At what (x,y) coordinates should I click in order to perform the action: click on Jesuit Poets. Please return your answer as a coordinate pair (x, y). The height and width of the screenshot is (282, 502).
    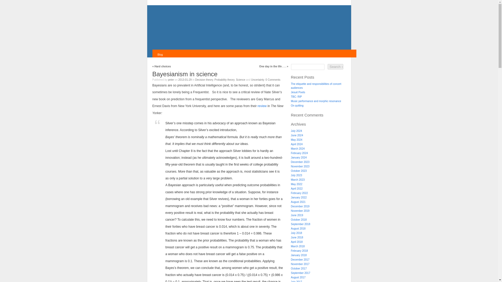
    Looking at the image, I should click on (298, 92).